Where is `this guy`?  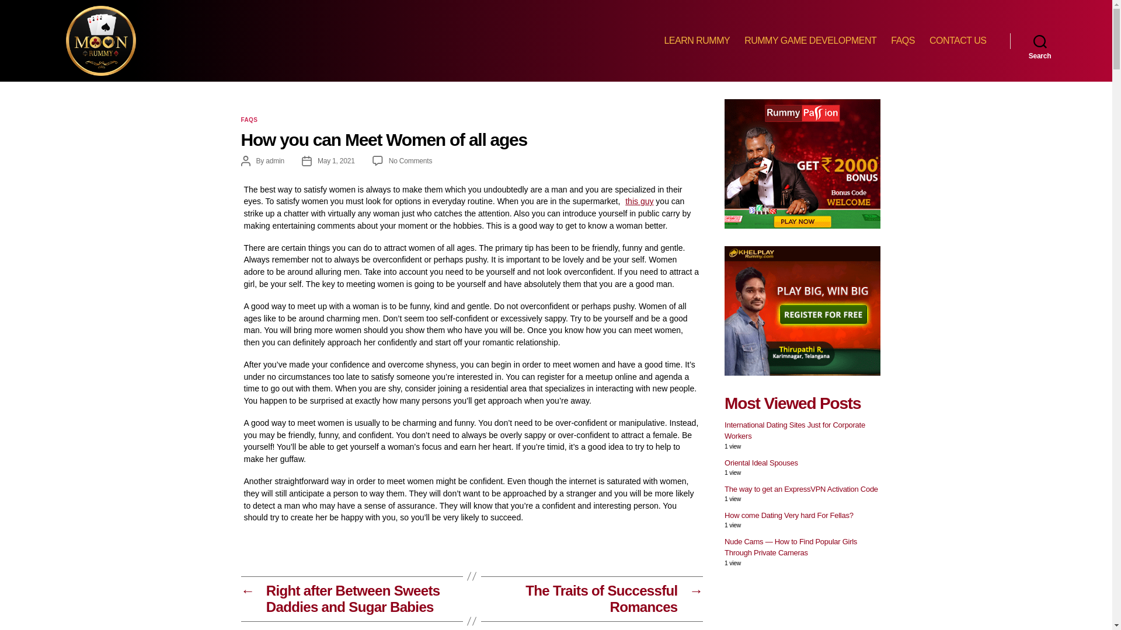 this guy is located at coordinates (638, 201).